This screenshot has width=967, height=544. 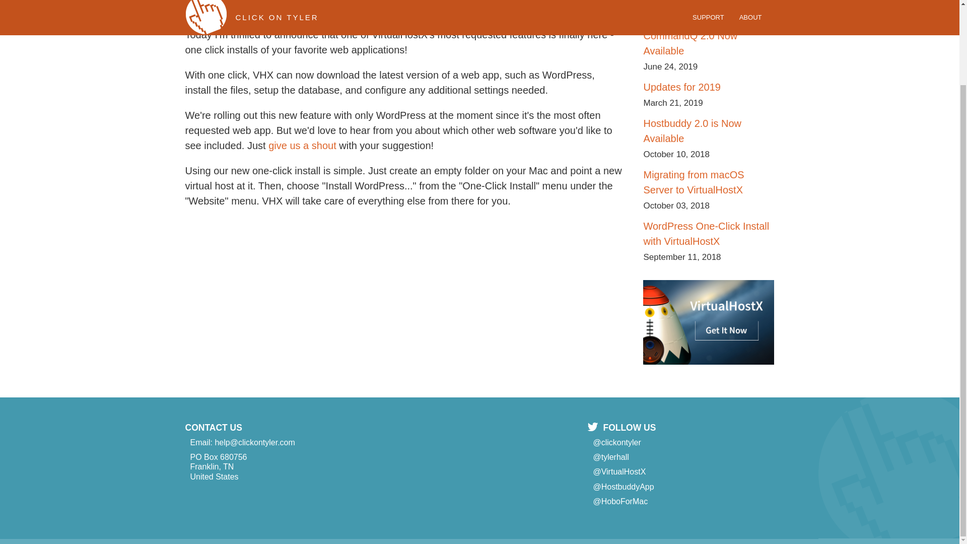 What do you see at coordinates (699, 2) in the screenshot?
I see `Say Hello to VirtualHostX Pro` at bounding box center [699, 2].